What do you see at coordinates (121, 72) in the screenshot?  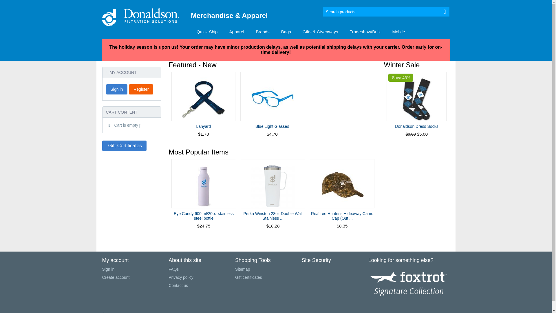 I see `  MY ACCOUNT` at bounding box center [121, 72].